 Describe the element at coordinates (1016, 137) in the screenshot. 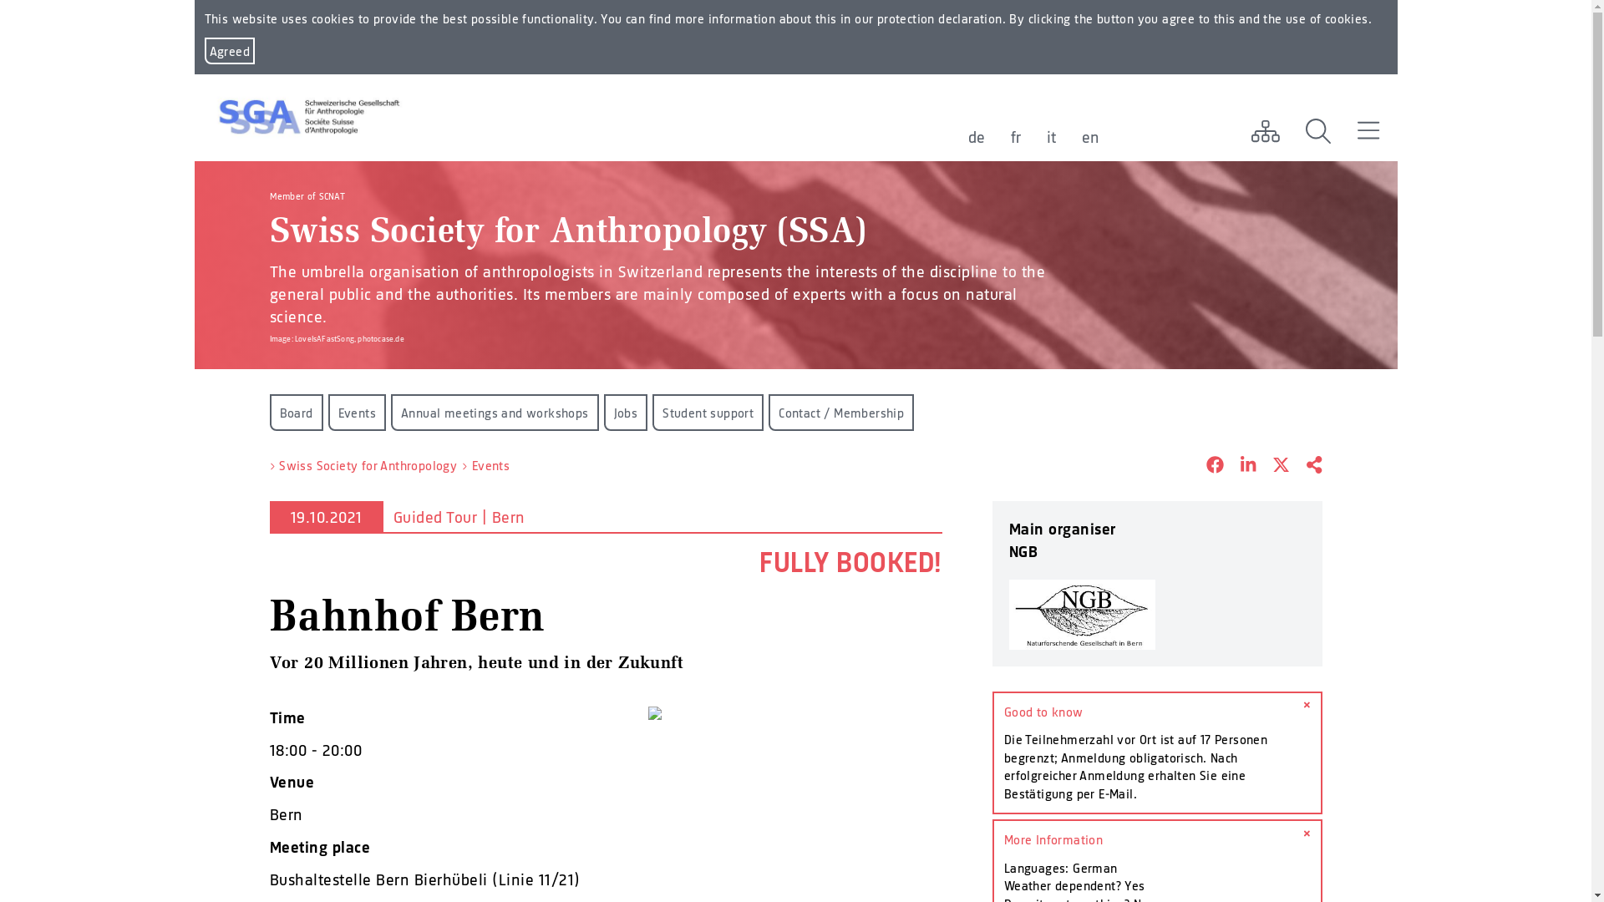

I see `fr` at that location.